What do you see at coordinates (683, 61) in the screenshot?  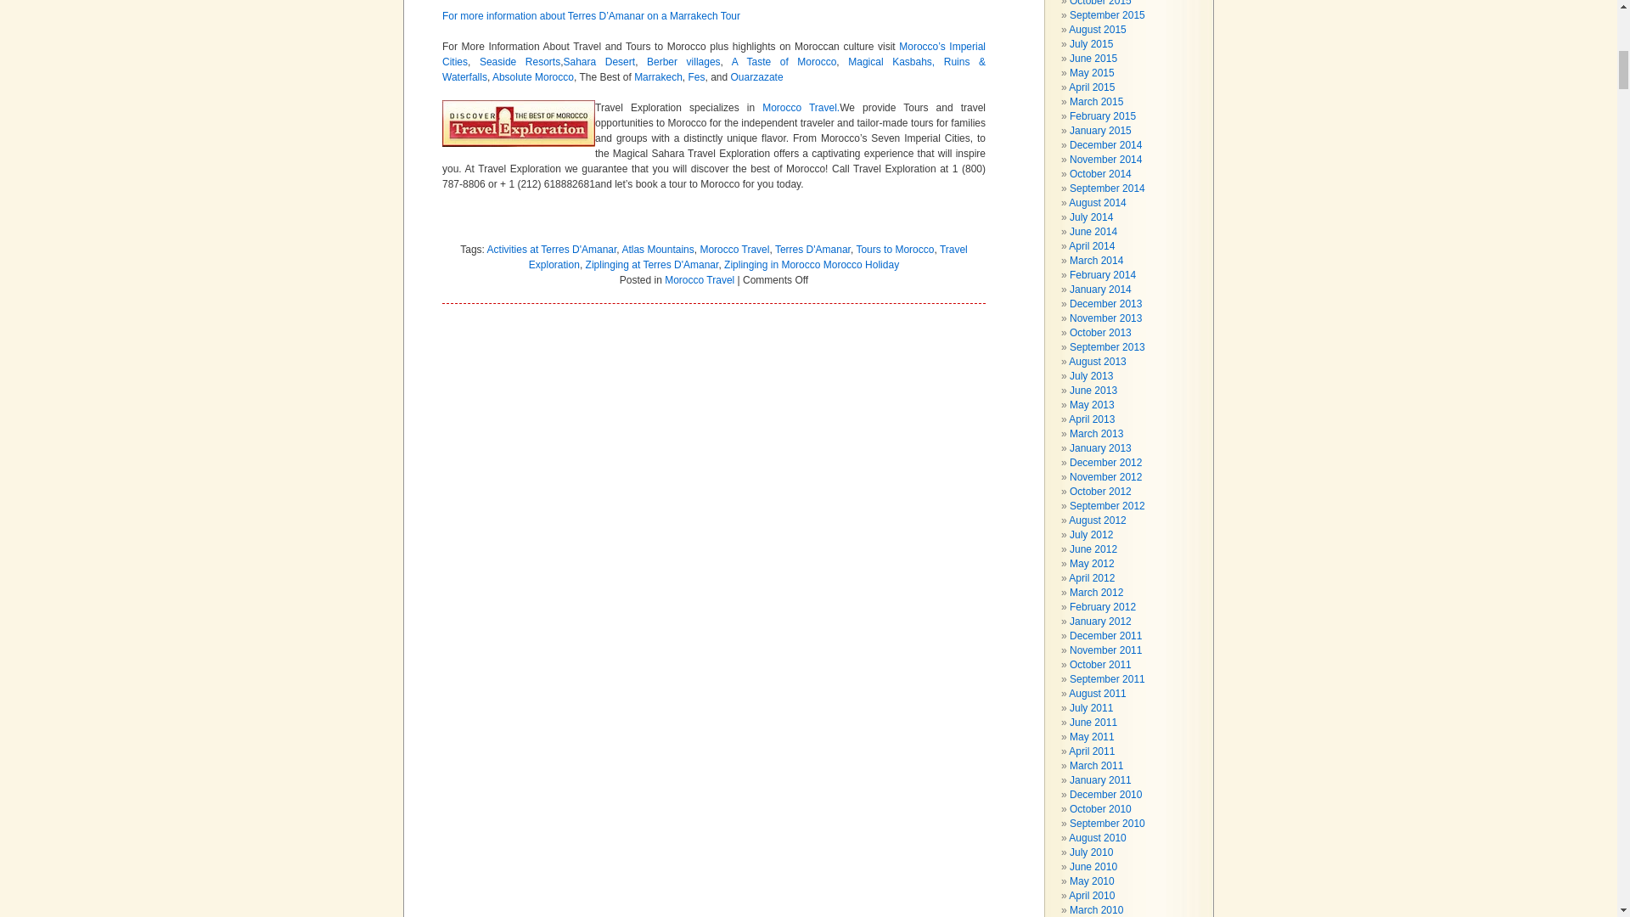 I see `Berber villages` at bounding box center [683, 61].